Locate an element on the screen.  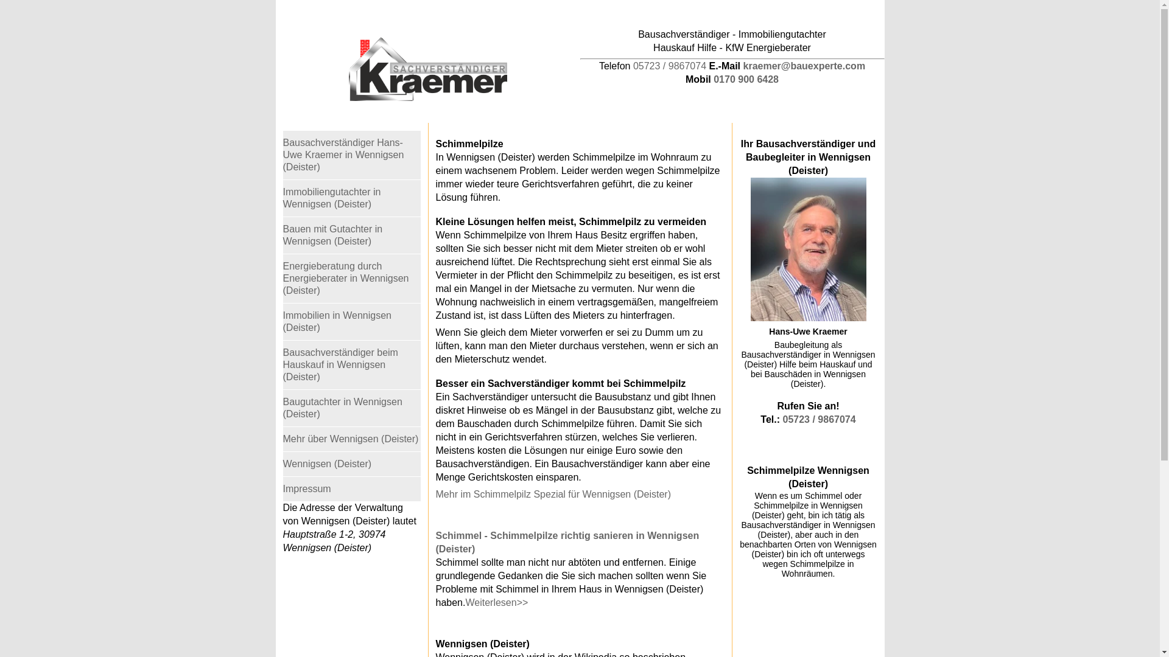
Baugutachter in Wennigsen (Deister) is located at coordinates (351, 408).